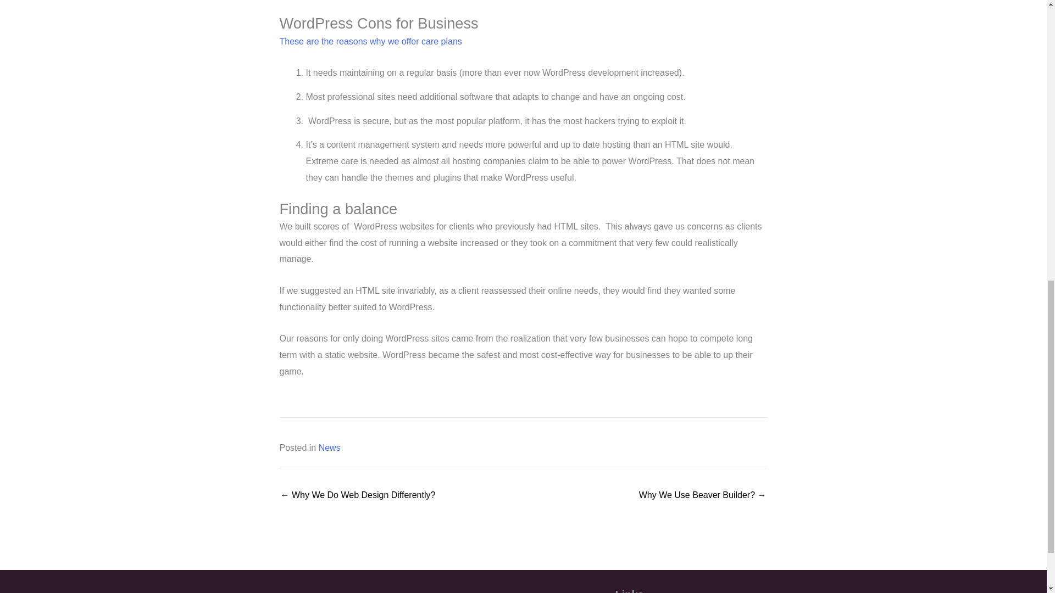  Describe the element at coordinates (370, 41) in the screenshot. I see `These are the reasons why we offer care plans` at that location.